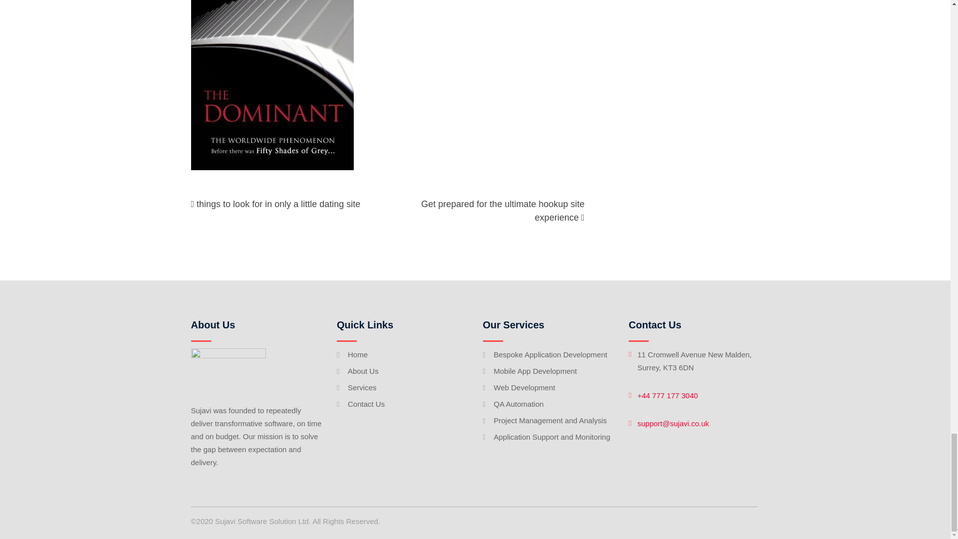  I want to click on Home, so click(357, 354).